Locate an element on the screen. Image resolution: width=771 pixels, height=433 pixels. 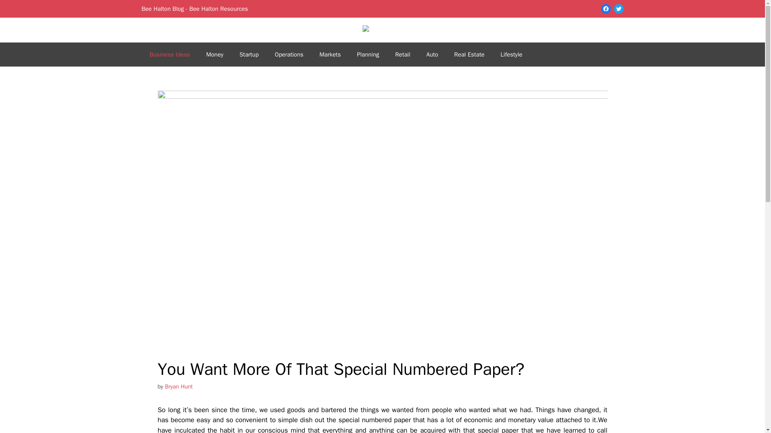
Auto is located at coordinates (432, 55).